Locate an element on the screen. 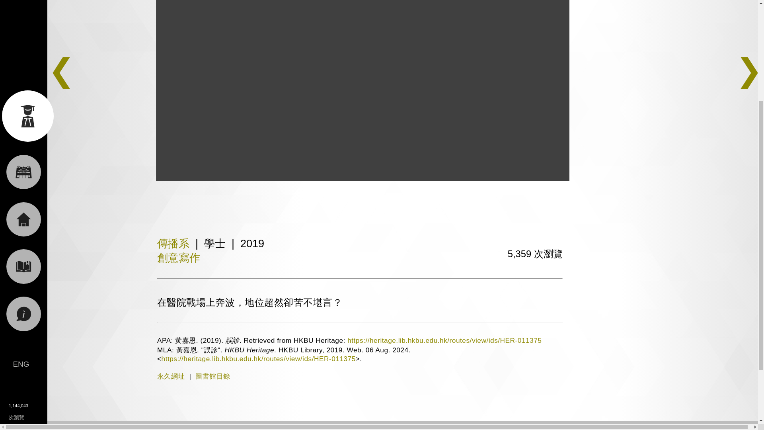  ENG is located at coordinates (21, 215).